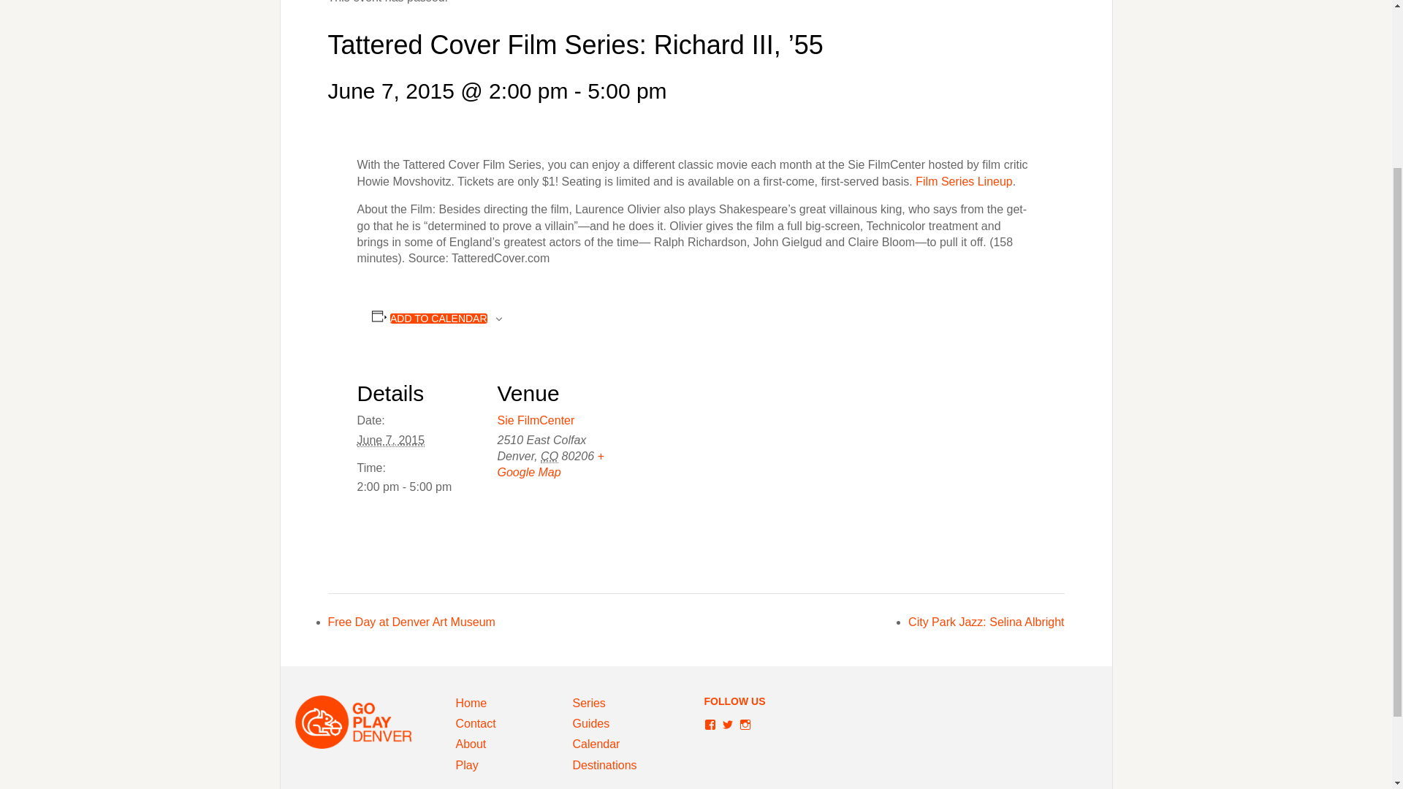  What do you see at coordinates (471, 744) in the screenshot?
I see `About` at bounding box center [471, 744].